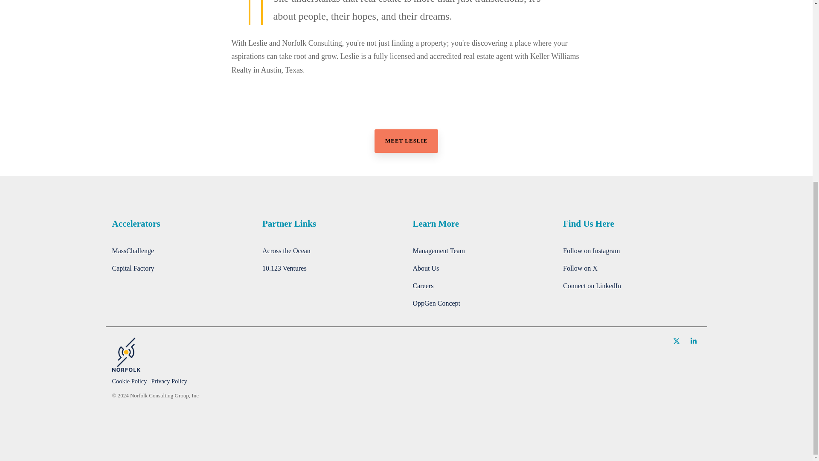 This screenshot has width=819, height=461. I want to click on Across the Ocean, so click(286, 251).